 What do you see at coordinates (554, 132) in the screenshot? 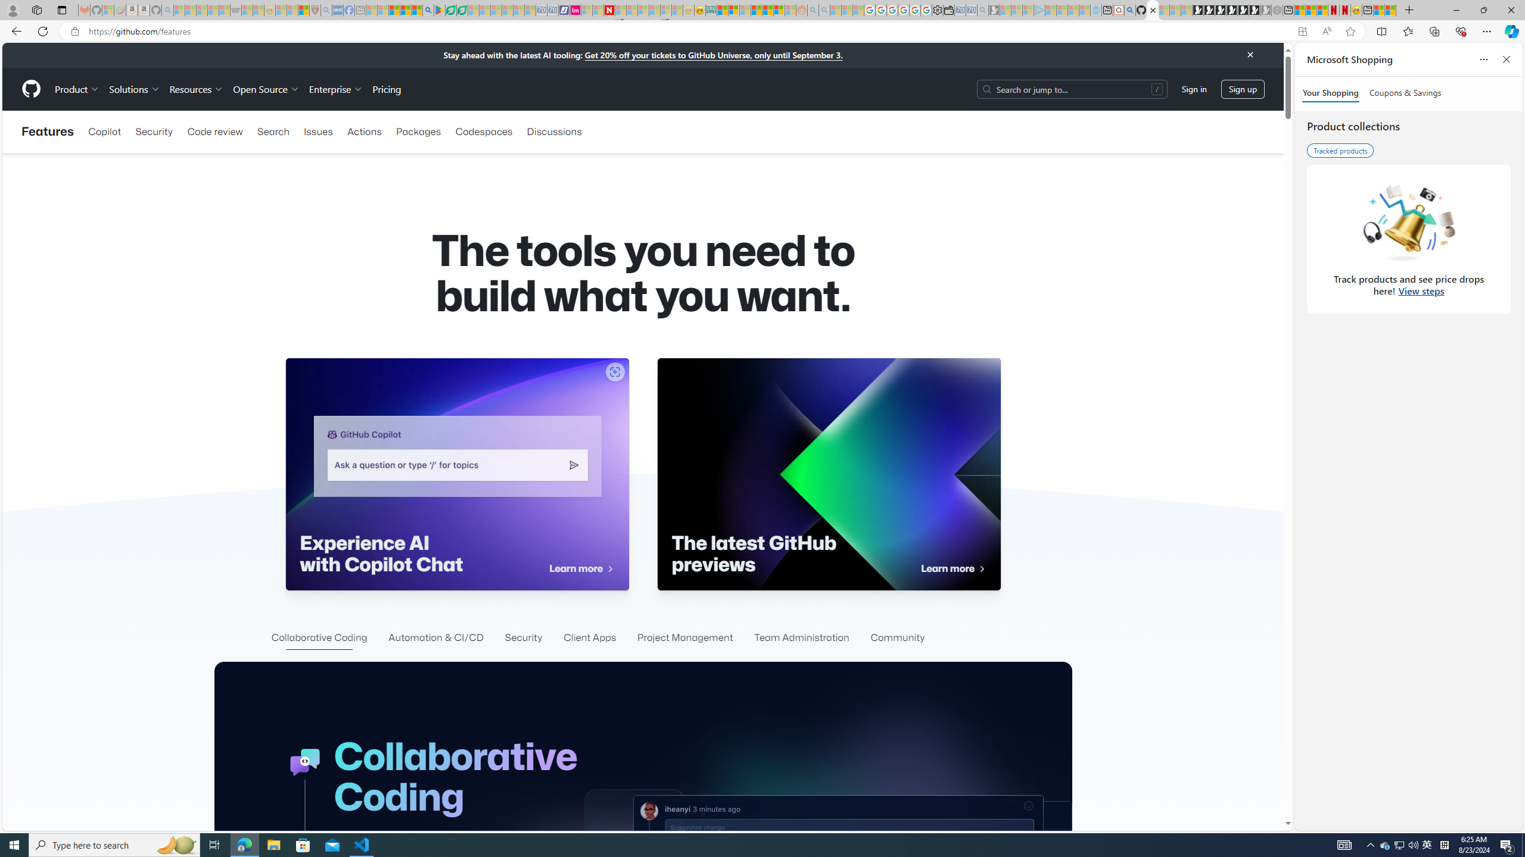
I see `Discussions` at bounding box center [554, 132].